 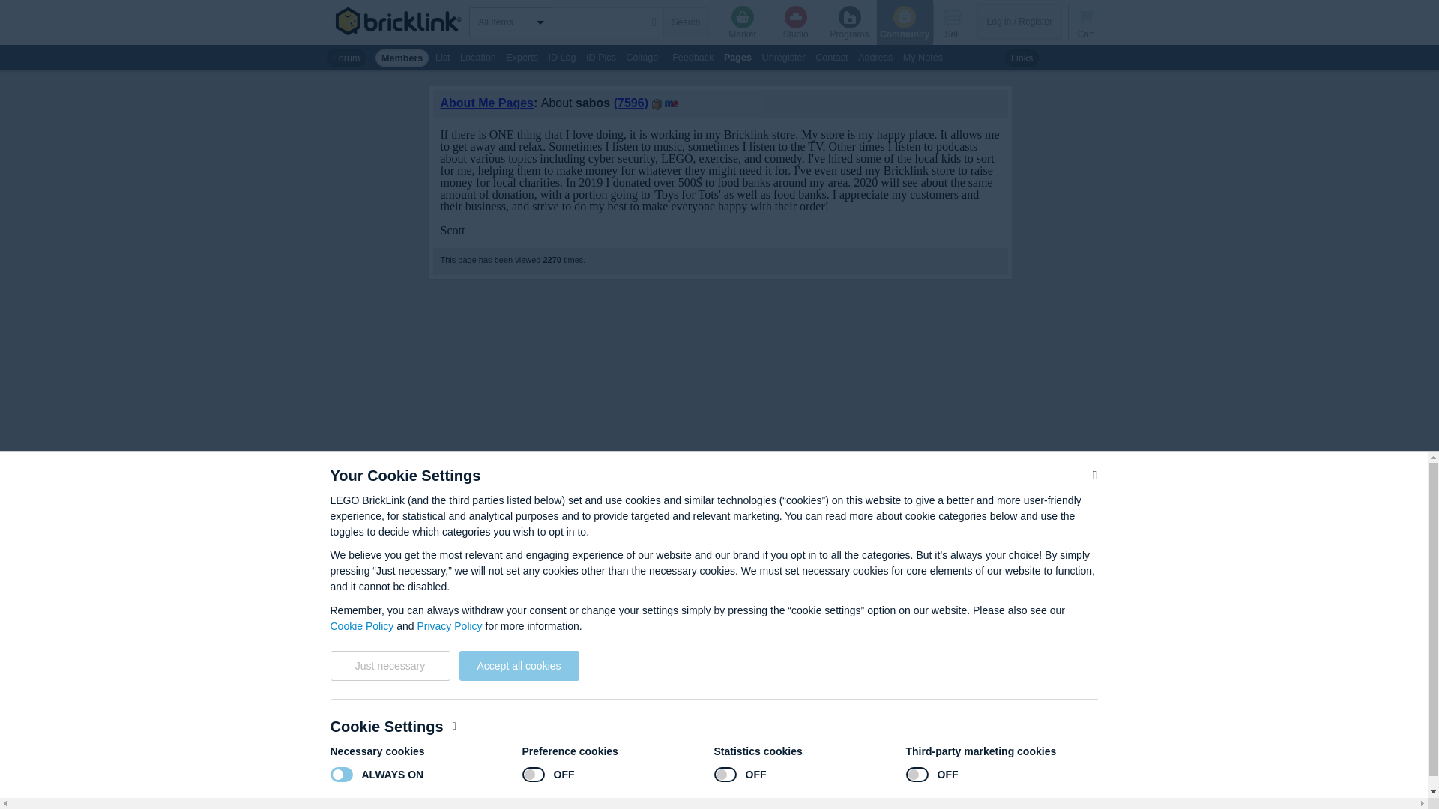 I want to click on Programs, so click(x=850, y=22).